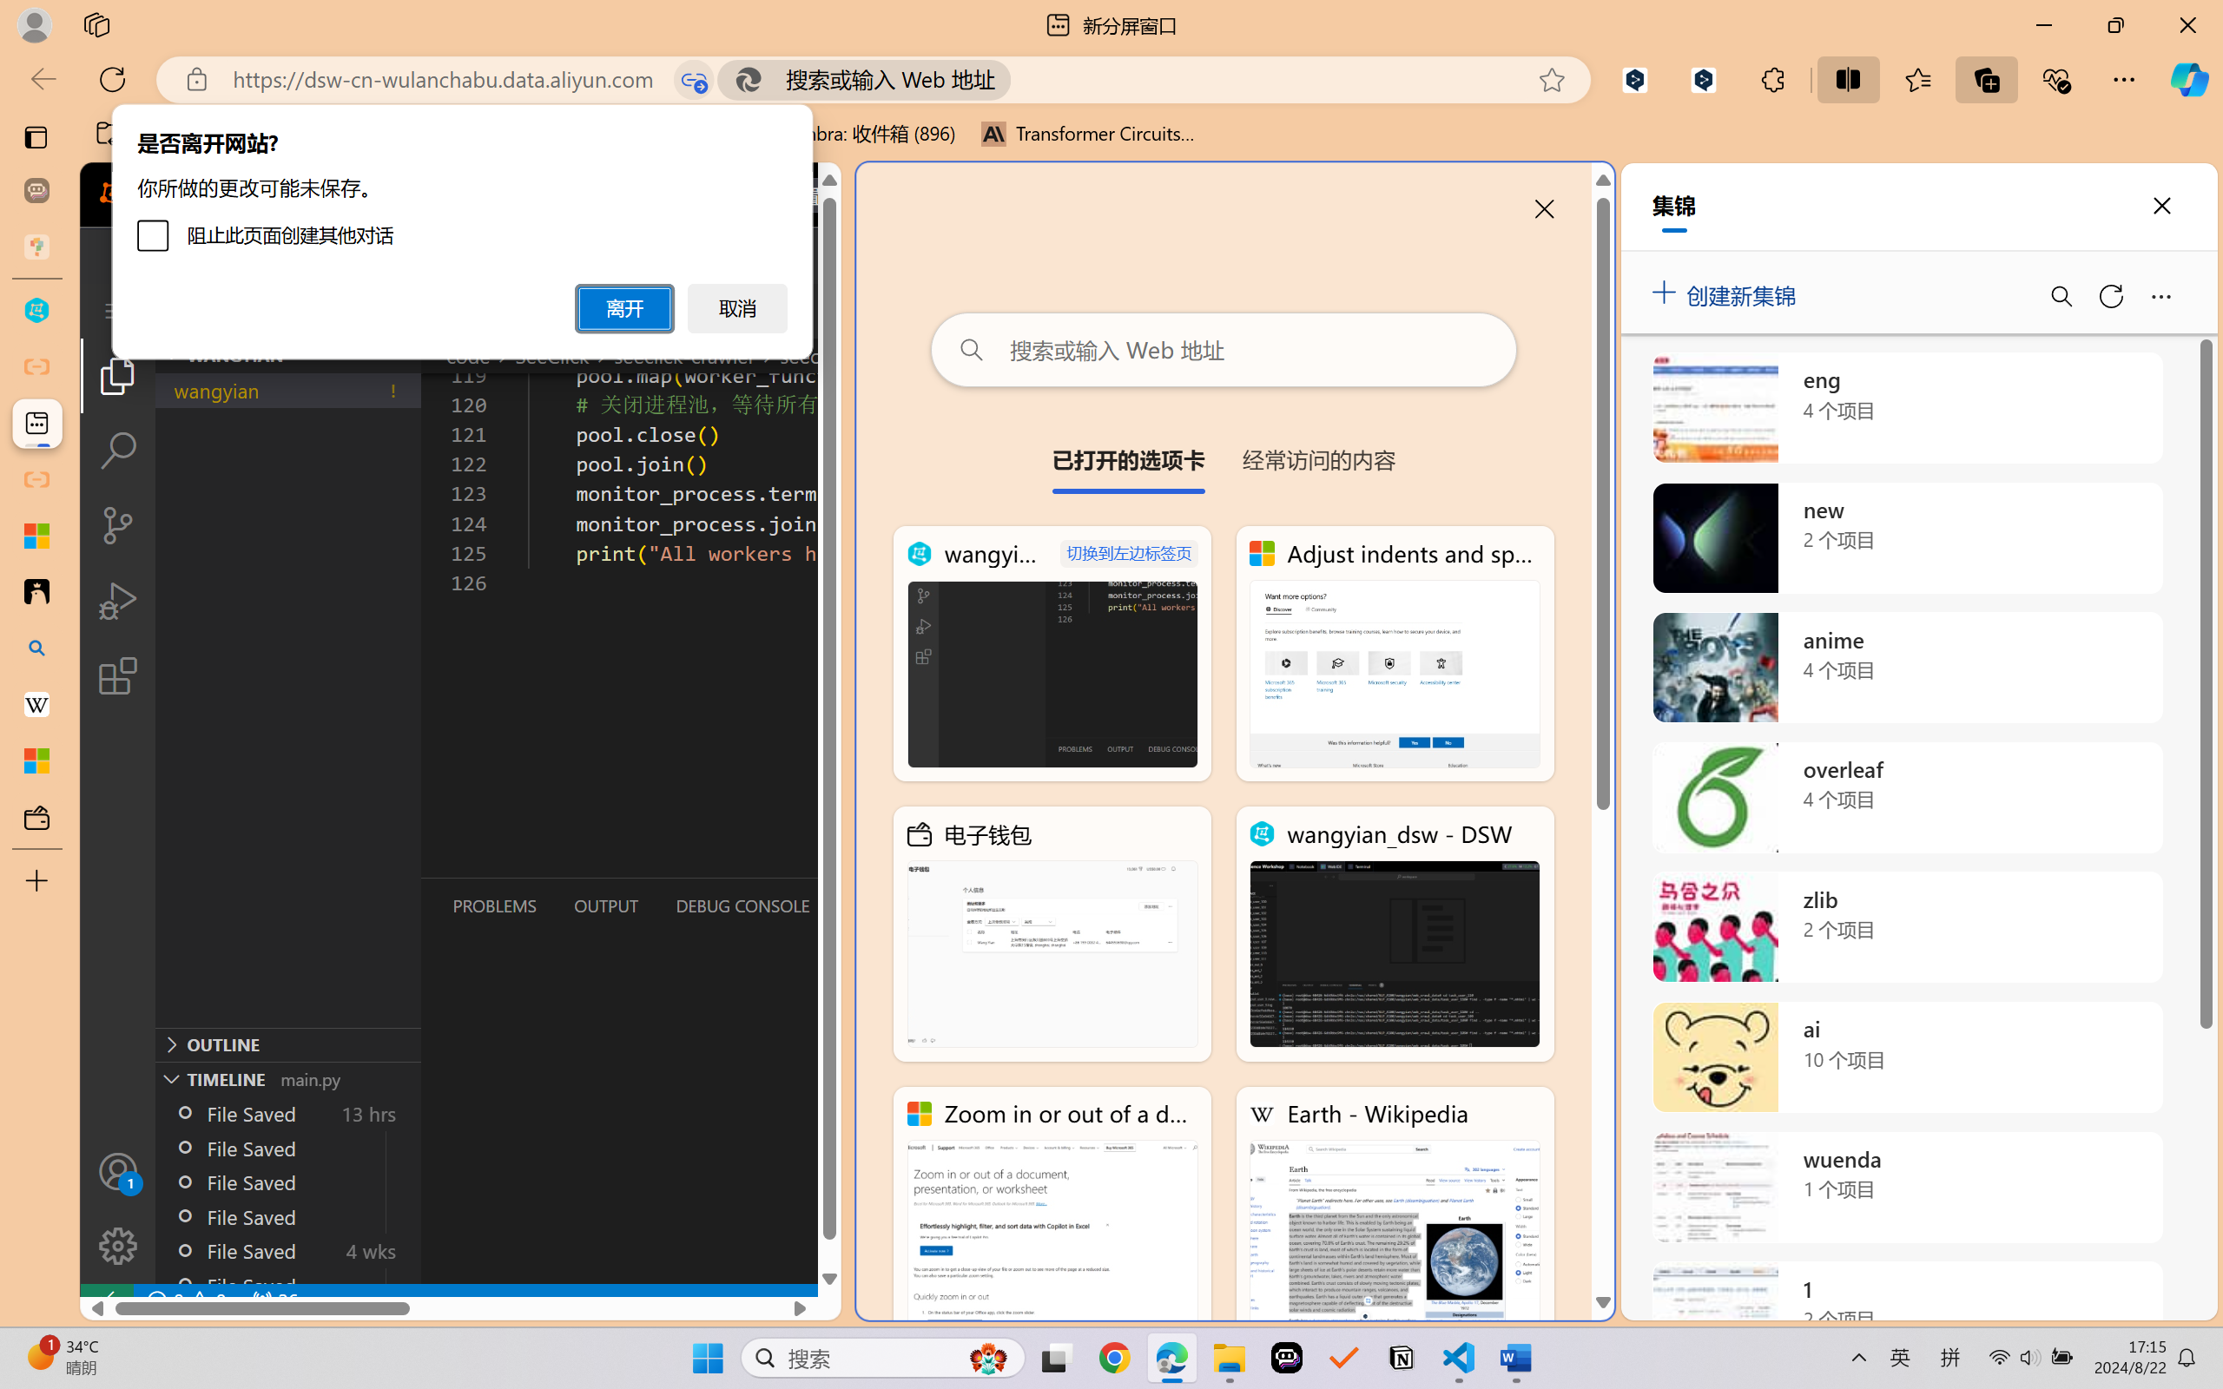  What do you see at coordinates (2122, 16) in the screenshot?
I see `Minimize` at bounding box center [2122, 16].